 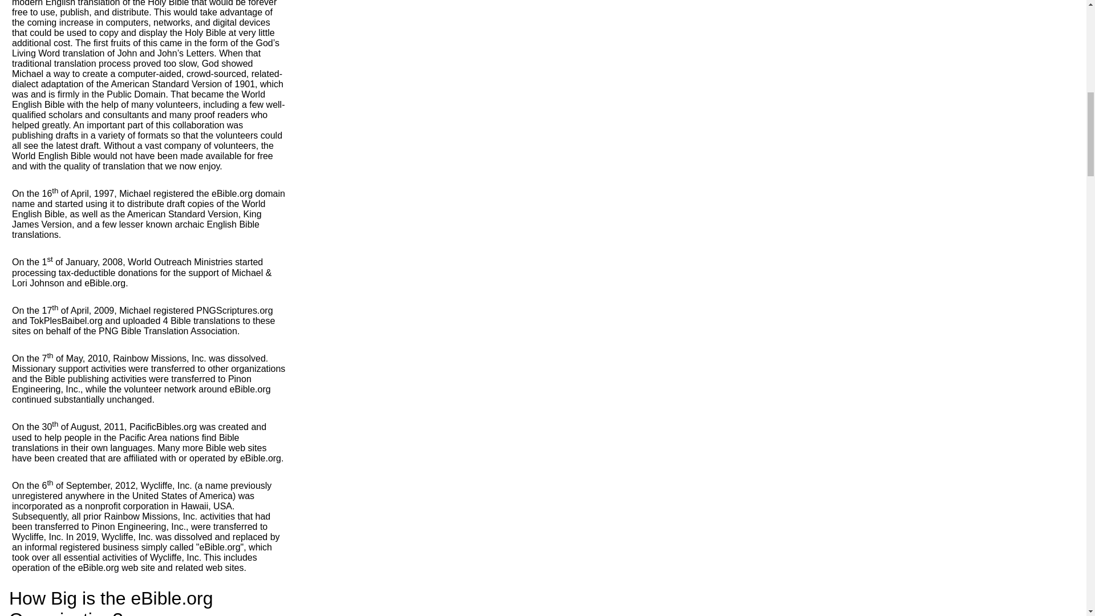 I want to click on World Outreach Ministries, so click(x=180, y=262).